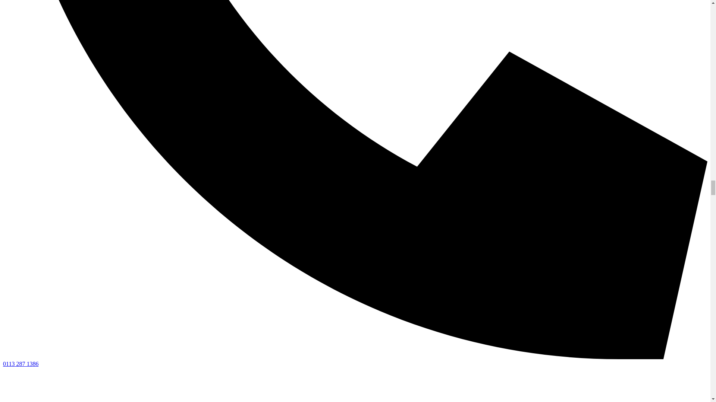 The width and height of the screenshot is (716, 402). What do you see at coordinates (21, 364) in the screenshot?
I see `0113 287 1386` at bounding box center [21, 364].